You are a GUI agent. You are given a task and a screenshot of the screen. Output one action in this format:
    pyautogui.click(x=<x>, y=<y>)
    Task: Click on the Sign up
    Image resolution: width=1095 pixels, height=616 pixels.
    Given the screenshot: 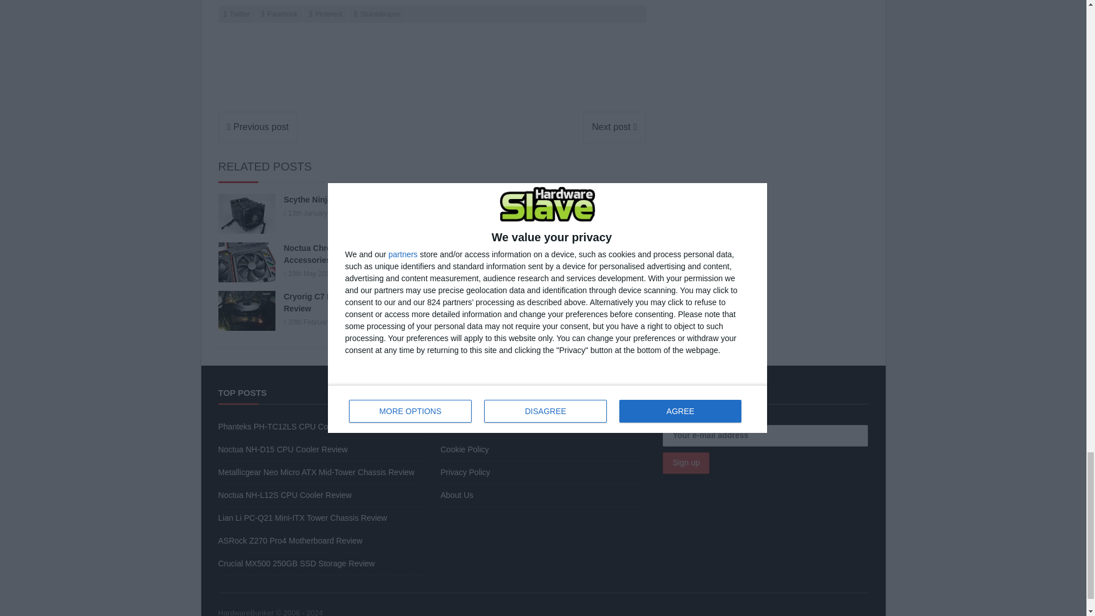 What is the action you would take?
    pyautogui.click(x=686, y=463)
    